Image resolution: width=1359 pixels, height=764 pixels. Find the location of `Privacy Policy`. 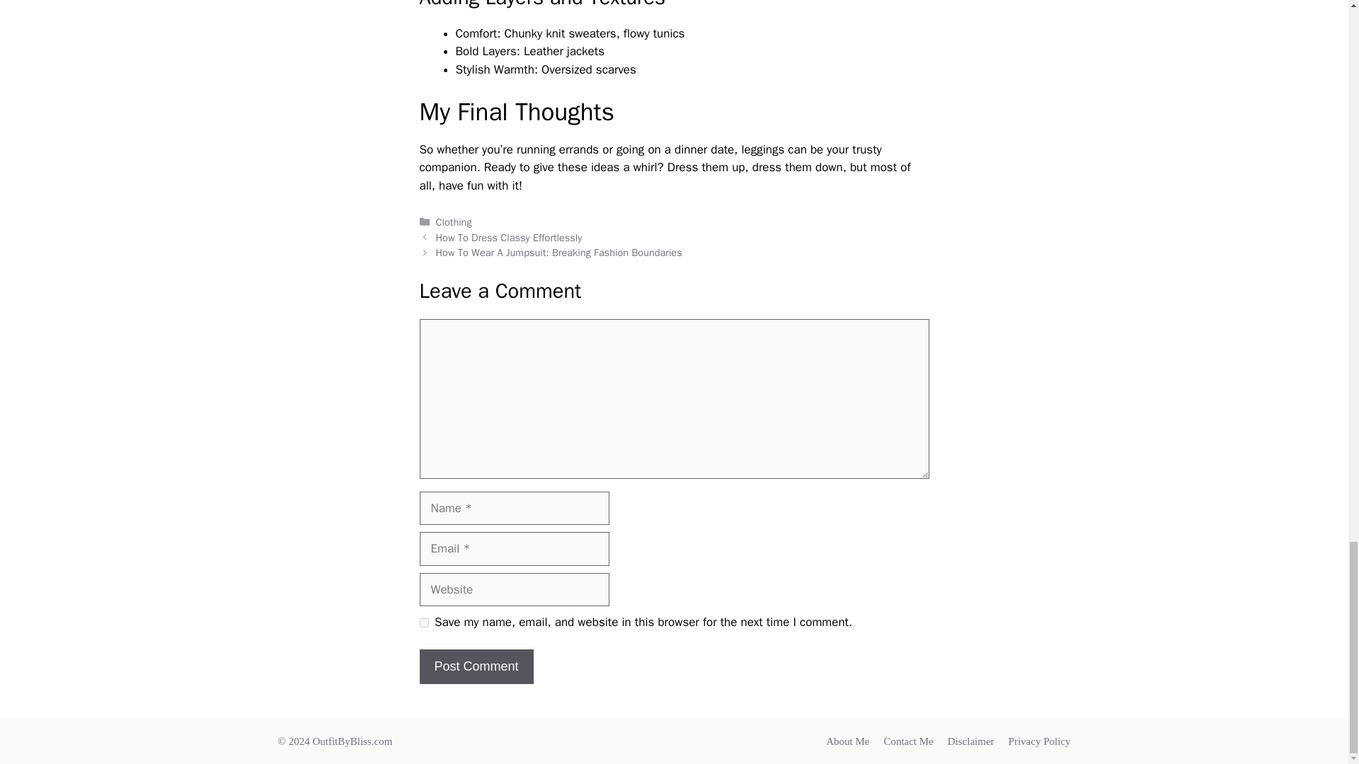

Privacy Policy is located at coordinates (1039, 741).